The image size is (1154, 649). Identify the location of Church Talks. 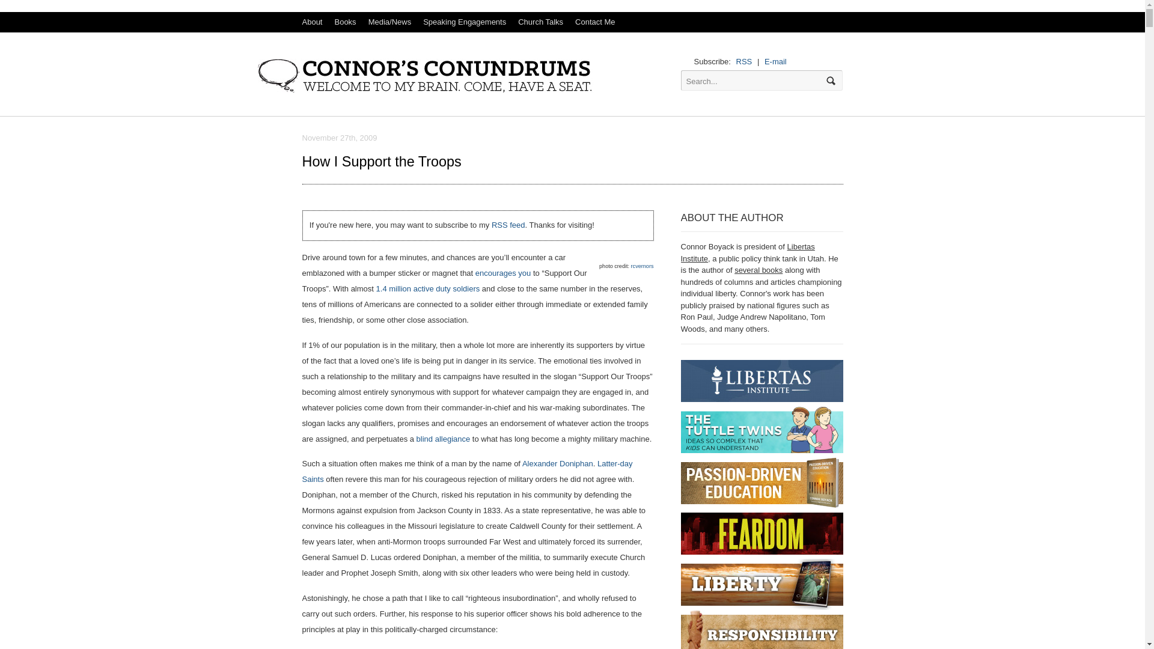
(540, 22).